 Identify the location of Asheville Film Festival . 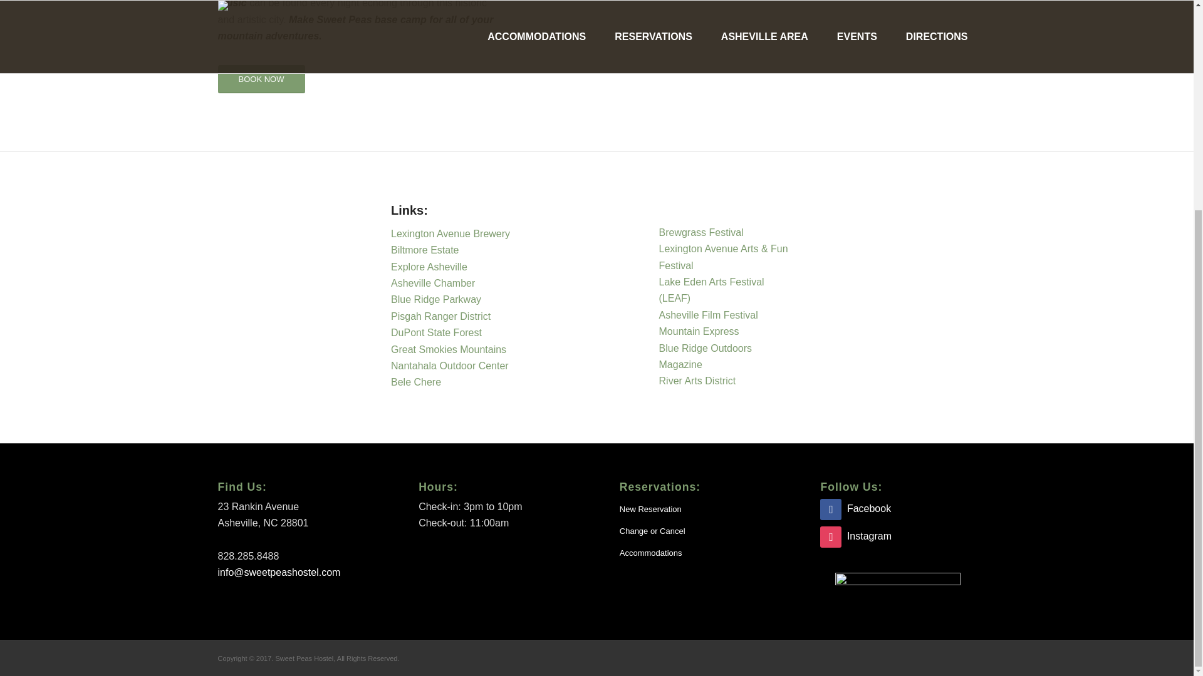
(711, 314).